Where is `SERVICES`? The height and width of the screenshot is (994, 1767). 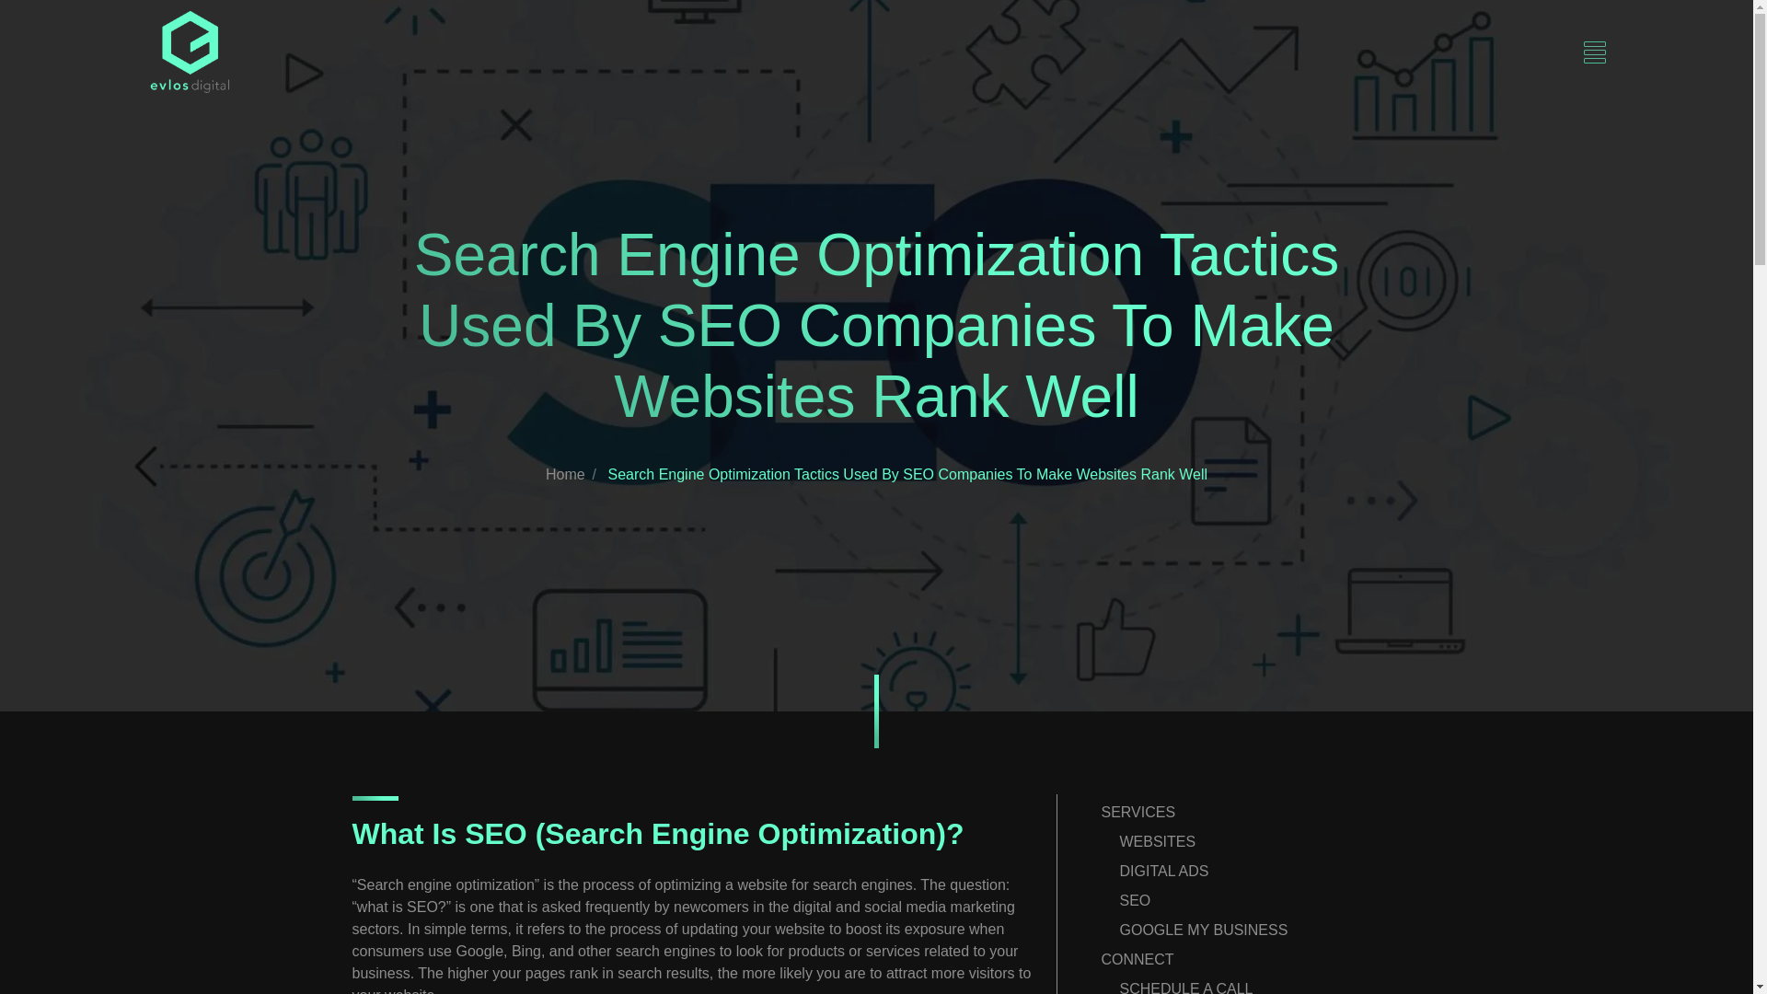 SERVICES is located at coordinates (1138, 812).